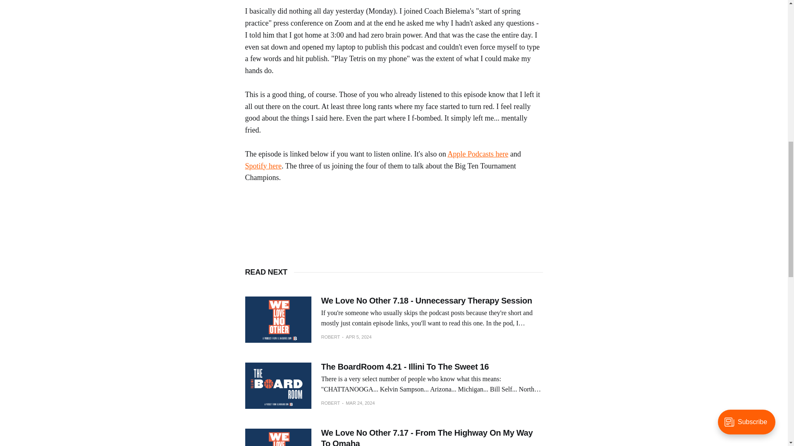  Describe the element at coordinates (478, 154) in the screenshot. I see `Apple Podcasts here` at that location.